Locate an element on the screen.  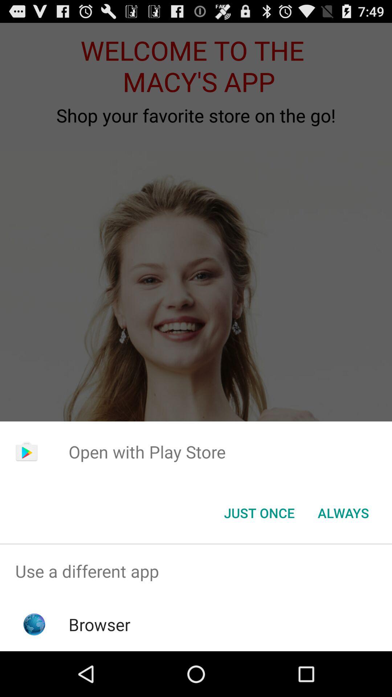
press the app below the open with play icon is located at coordinates (343, 513).